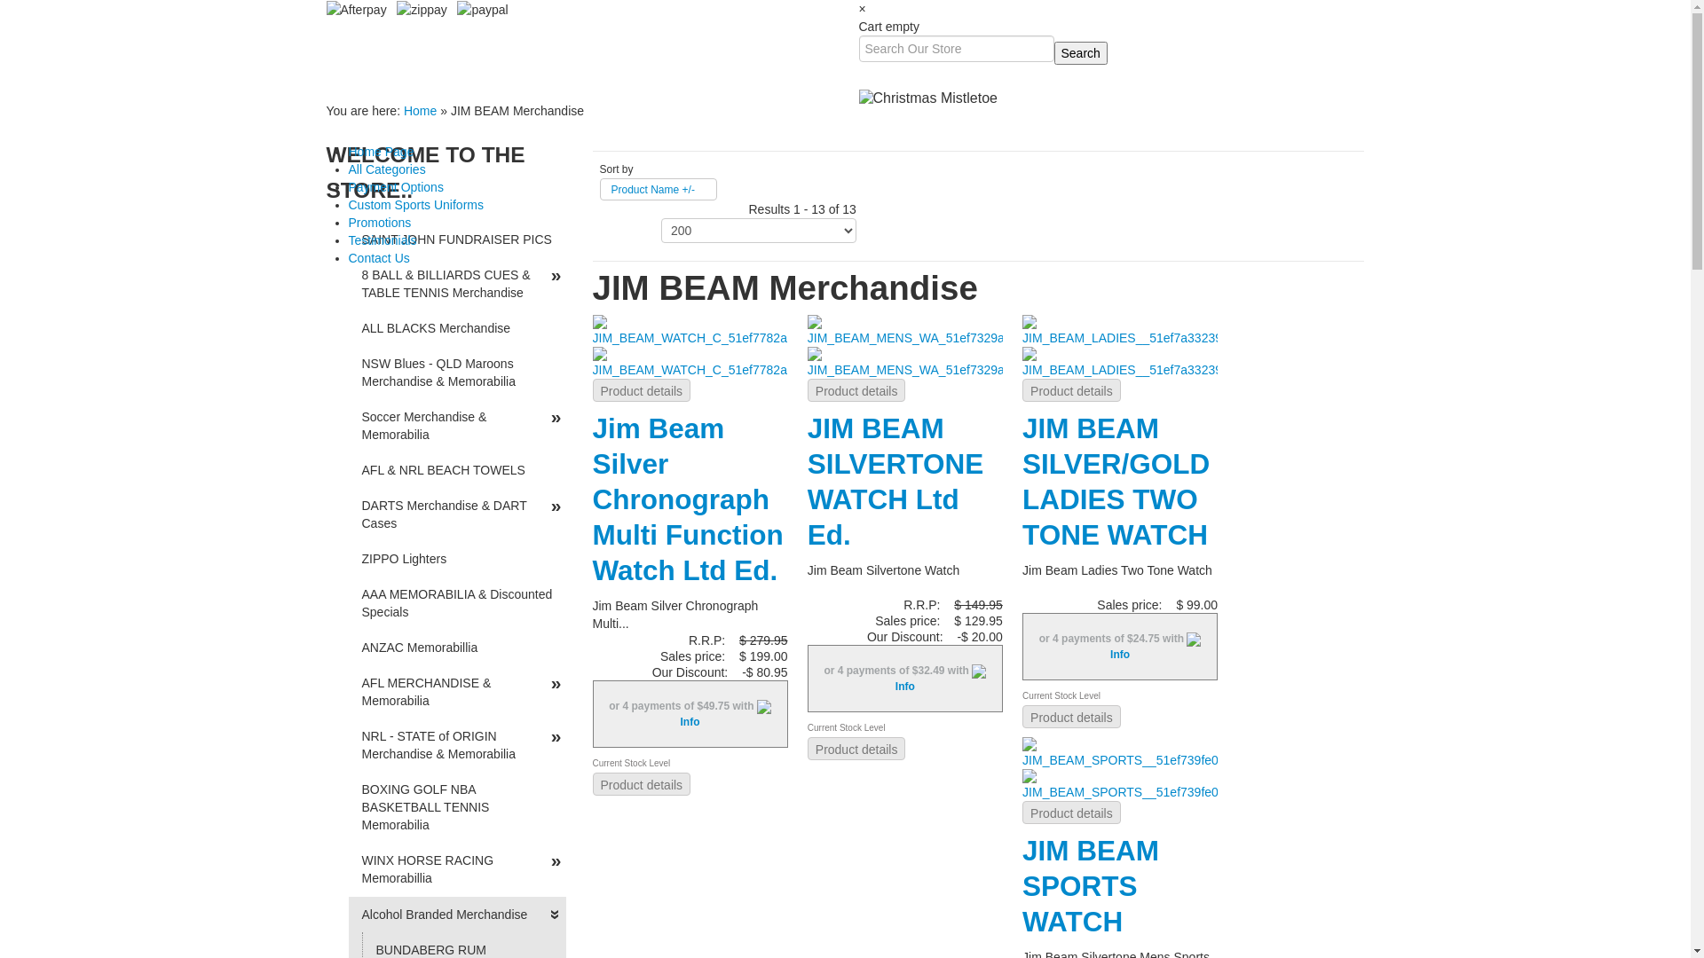  What do you see at coordinates (757, 765) in the screenshot?
I see `We have plenty of stock for this product` at bounding box center [757, 765].